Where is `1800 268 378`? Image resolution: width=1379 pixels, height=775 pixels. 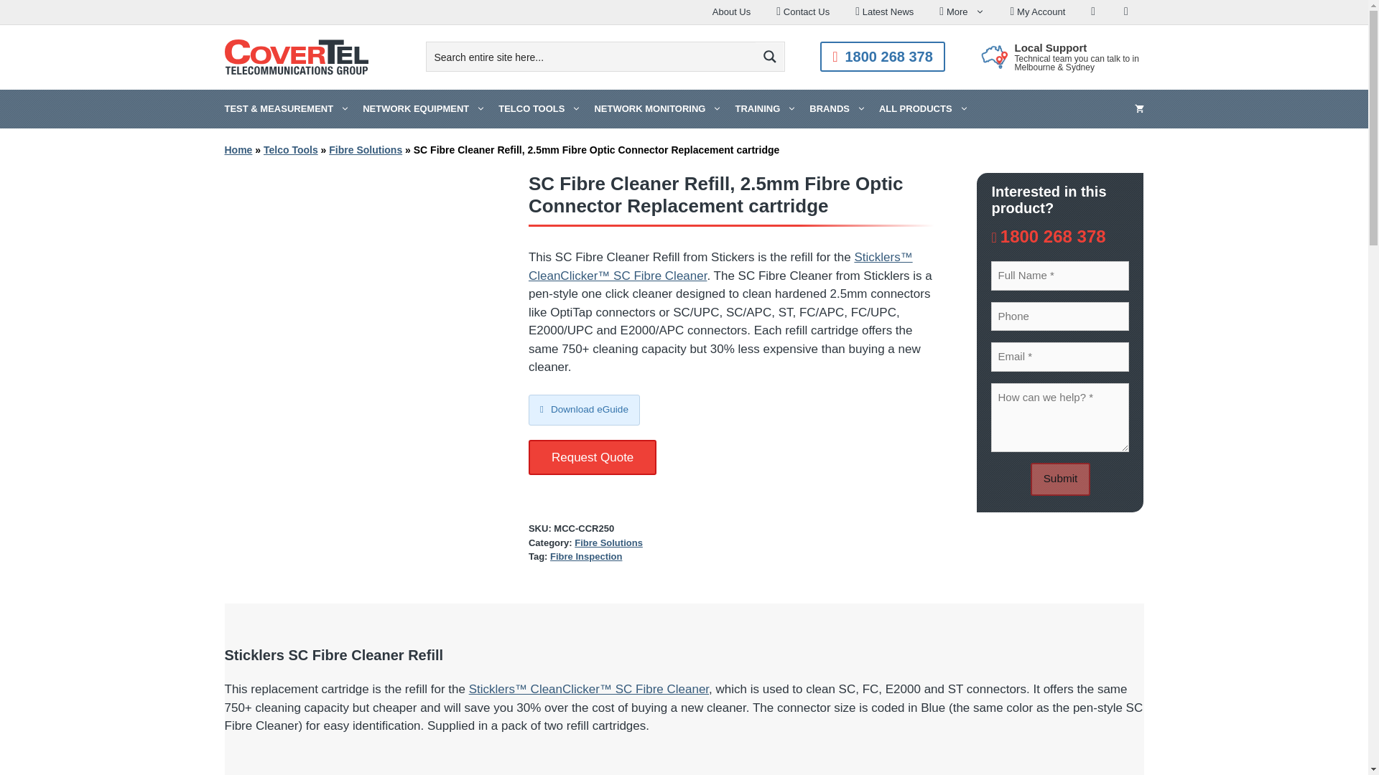 1800 268 378 is located at coordinates (882, 57).